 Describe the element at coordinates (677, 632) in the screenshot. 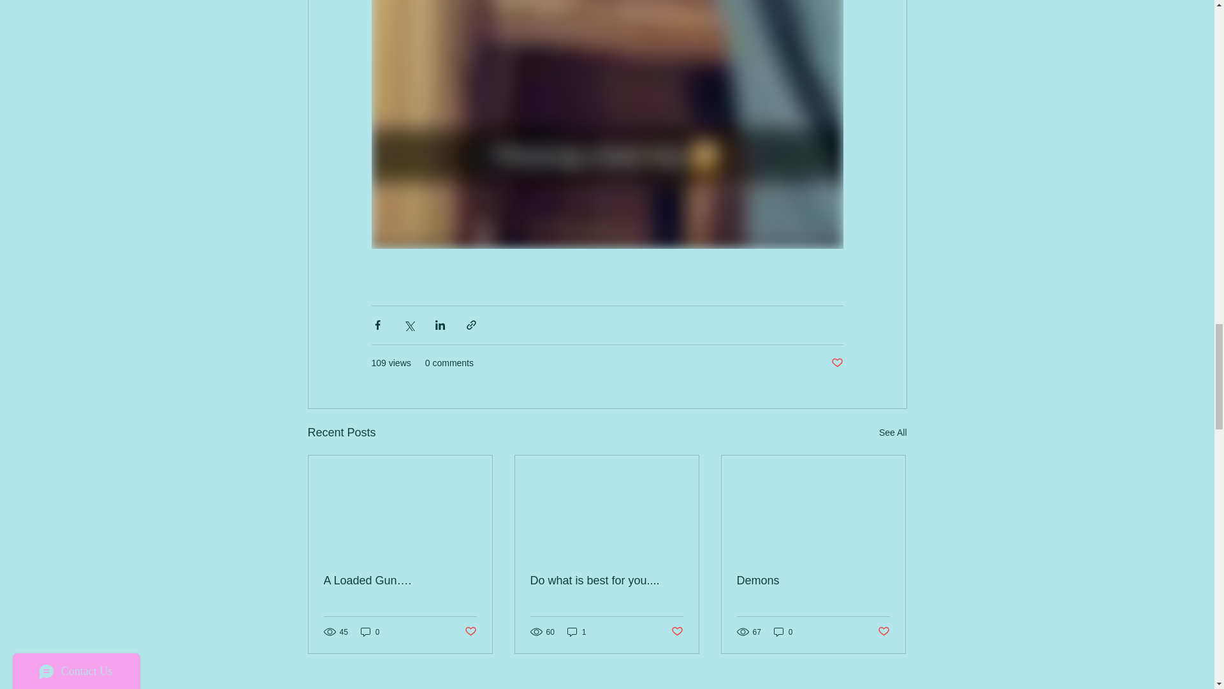

I see `Post not marked as liked` at that location.